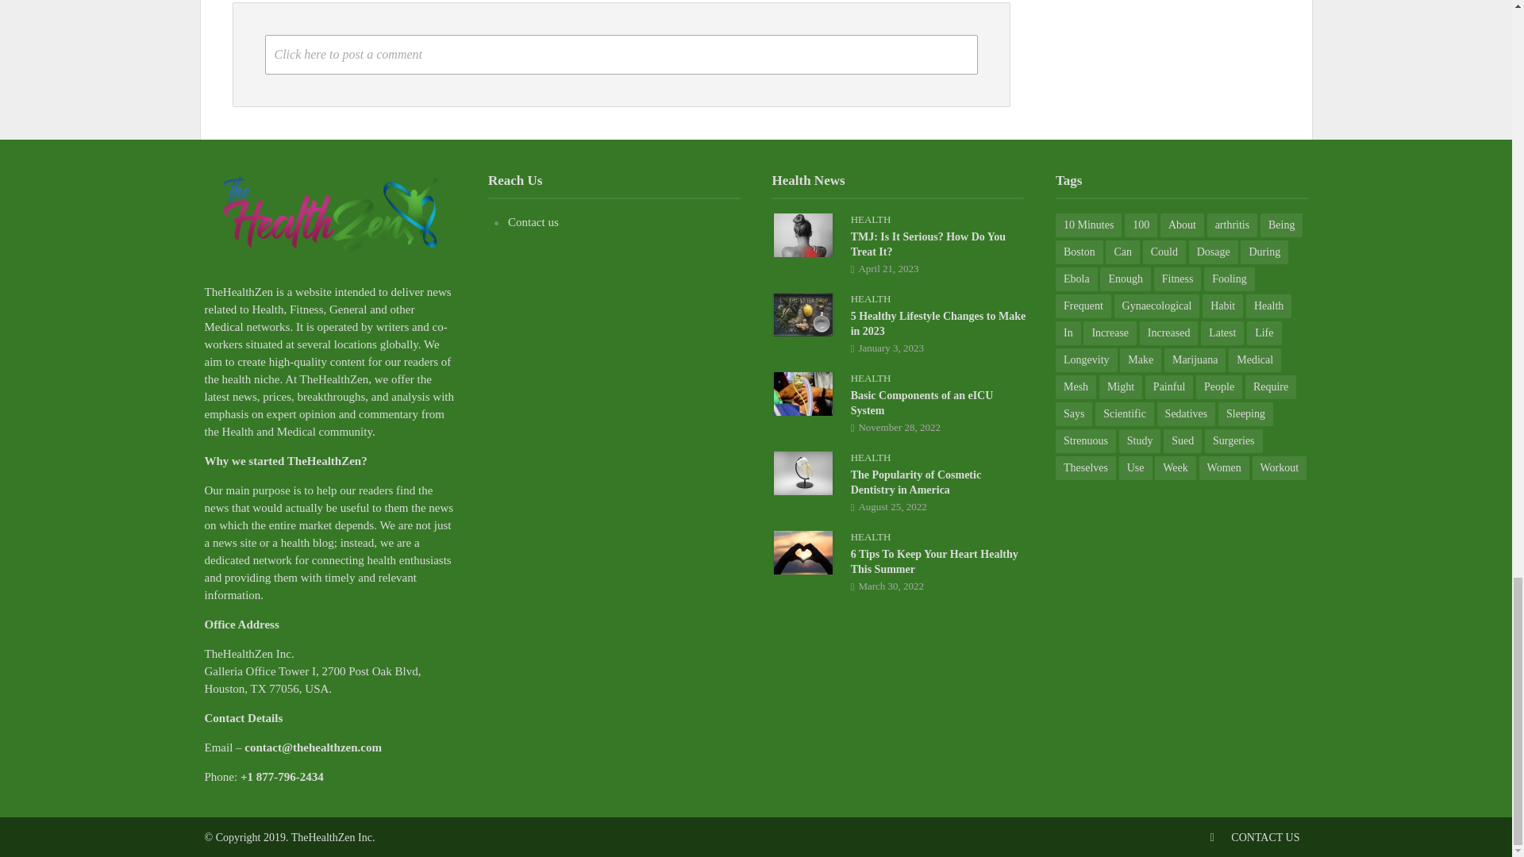 Image resolution: width=1524 pixels, height=857 pixels. I want to click on TMJ: Is It Serious? How Do You Treat It?, so click(803, 234).